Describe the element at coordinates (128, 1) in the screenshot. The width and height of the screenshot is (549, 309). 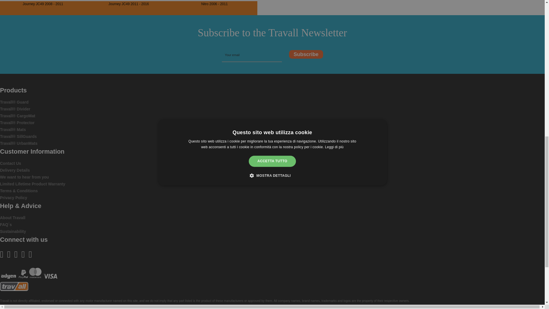
I see ` Journey JC49 2011 - 2016 ` at that location.